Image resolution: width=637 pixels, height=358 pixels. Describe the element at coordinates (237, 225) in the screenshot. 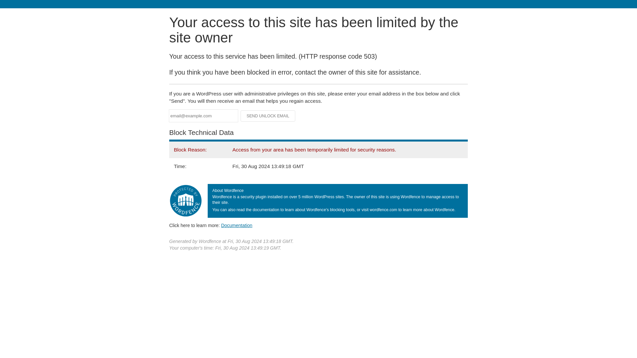

I see `Documentation` at that location.